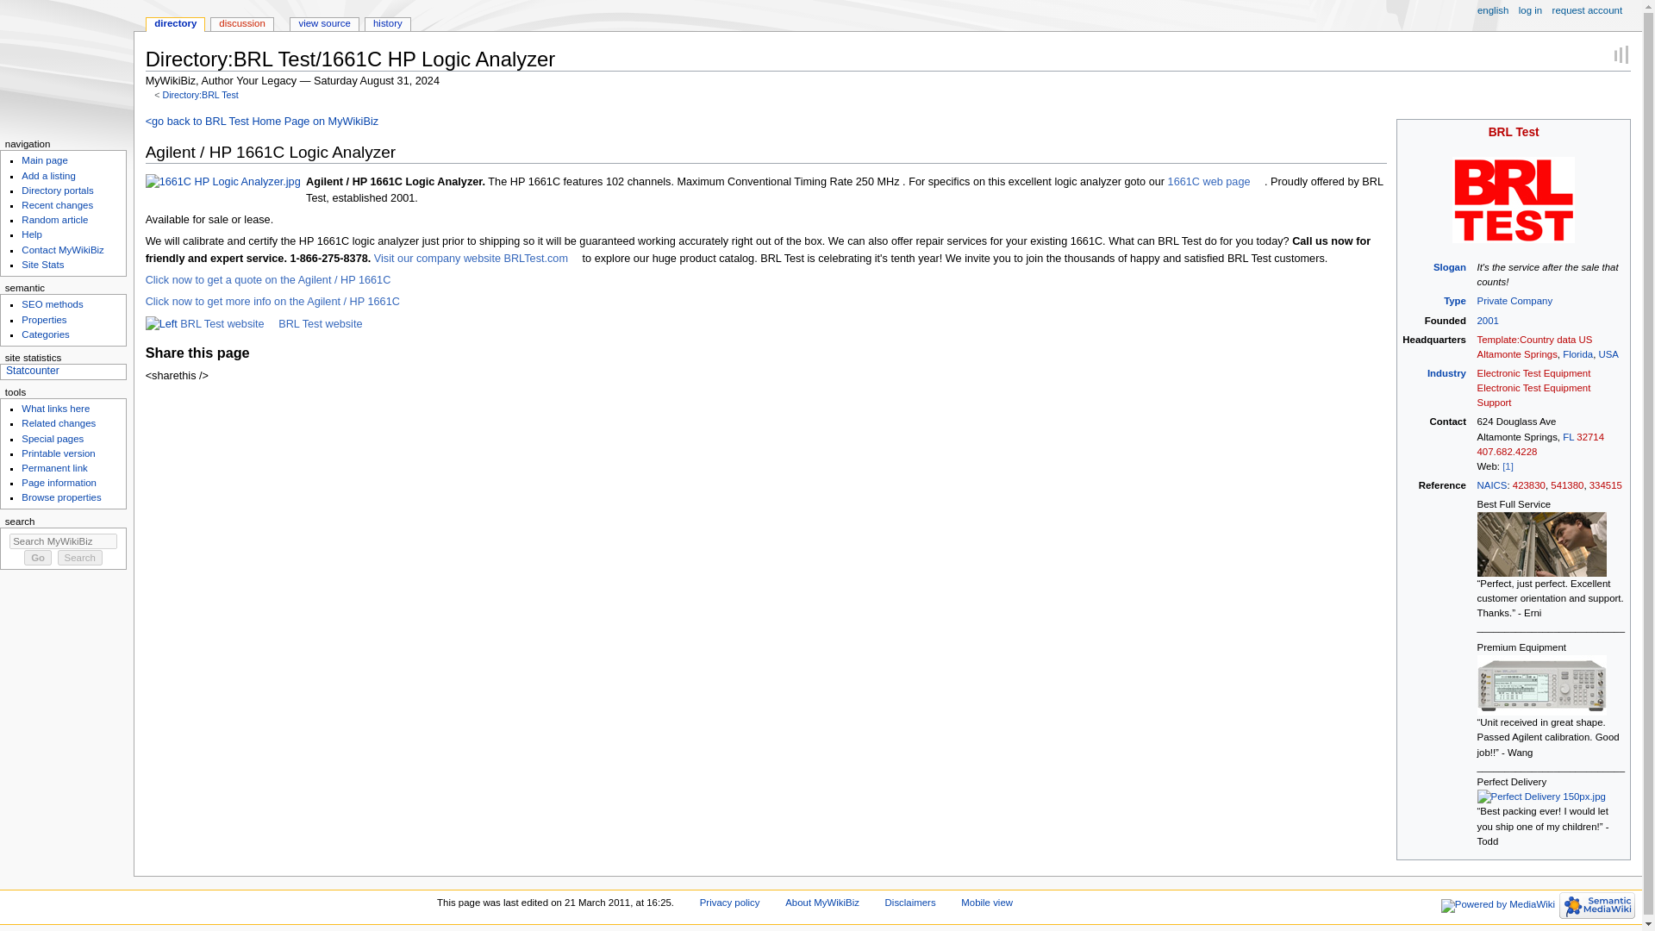  Describe the element at coordinates (1567, 437) in the screenshot. I see `FL` at that location.